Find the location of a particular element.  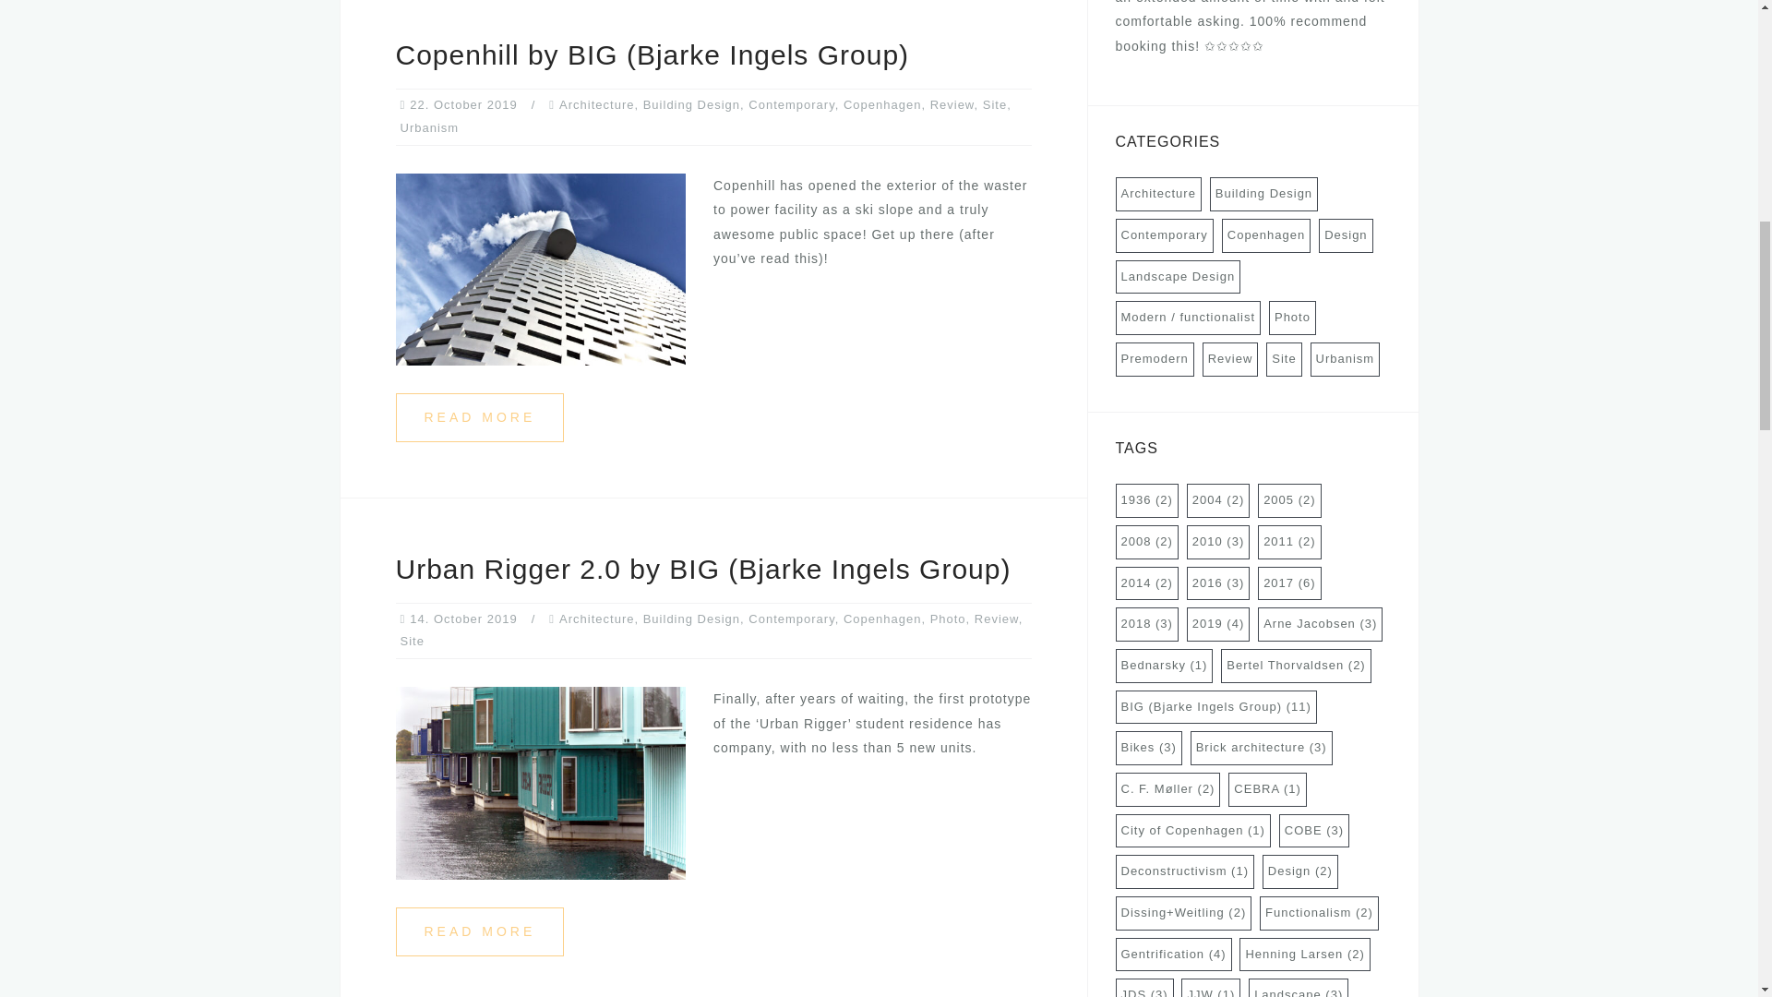

22. October 2019 is located at coordinates (463, 103).